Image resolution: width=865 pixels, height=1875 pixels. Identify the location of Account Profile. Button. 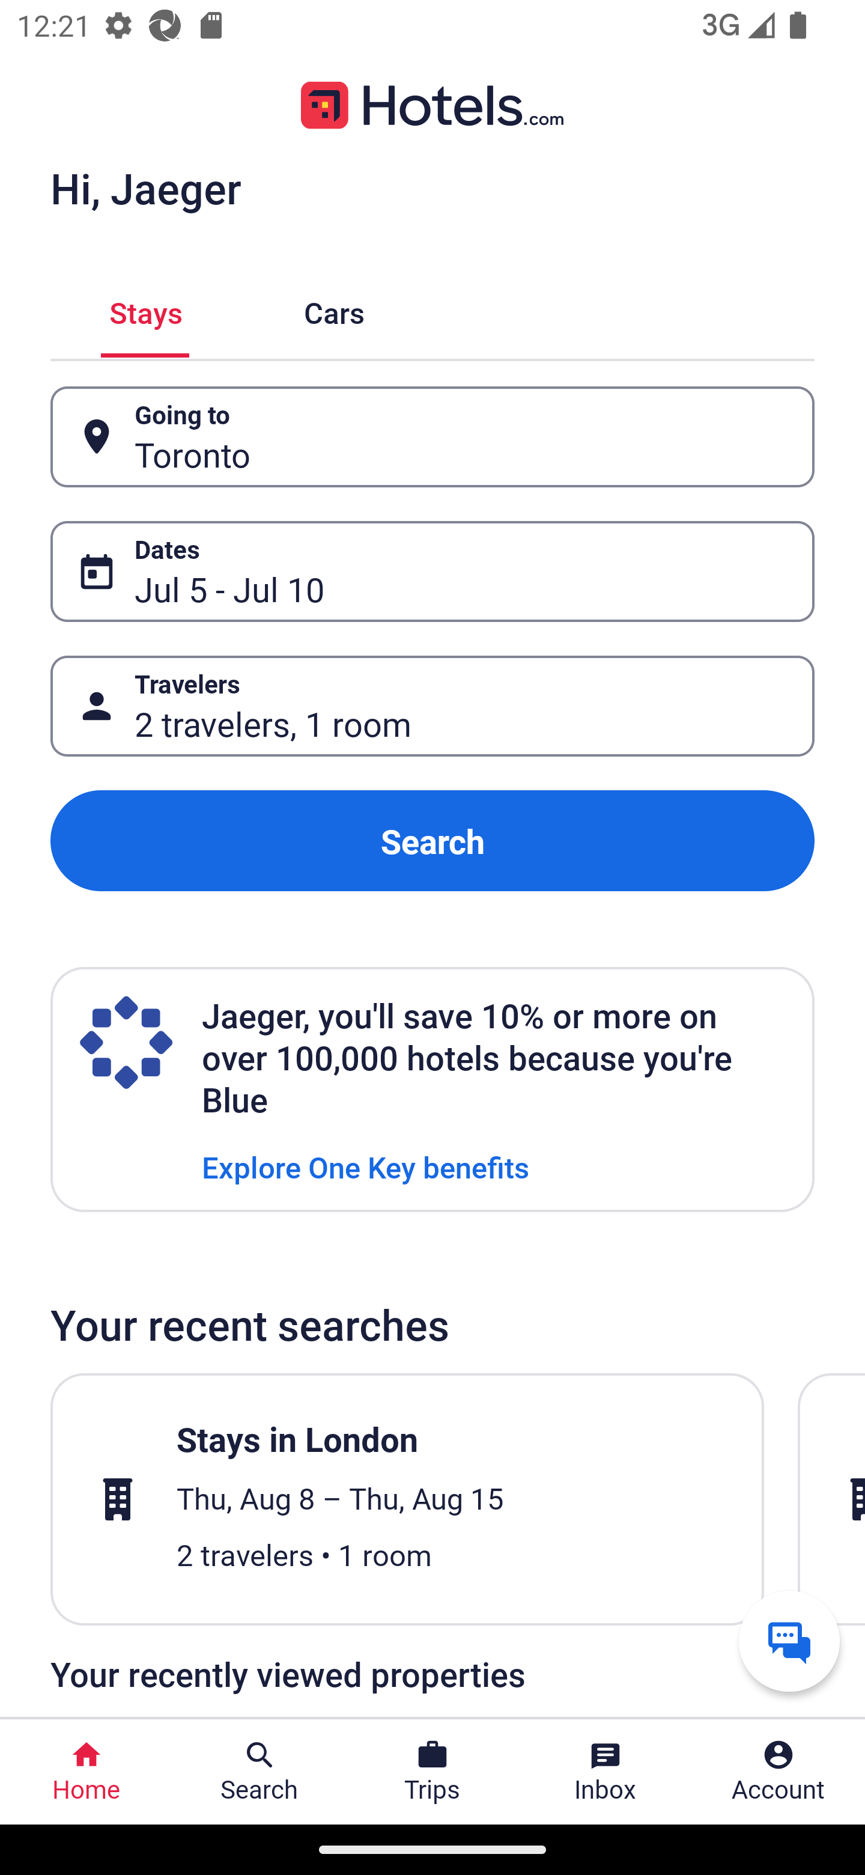
(778, 1772).